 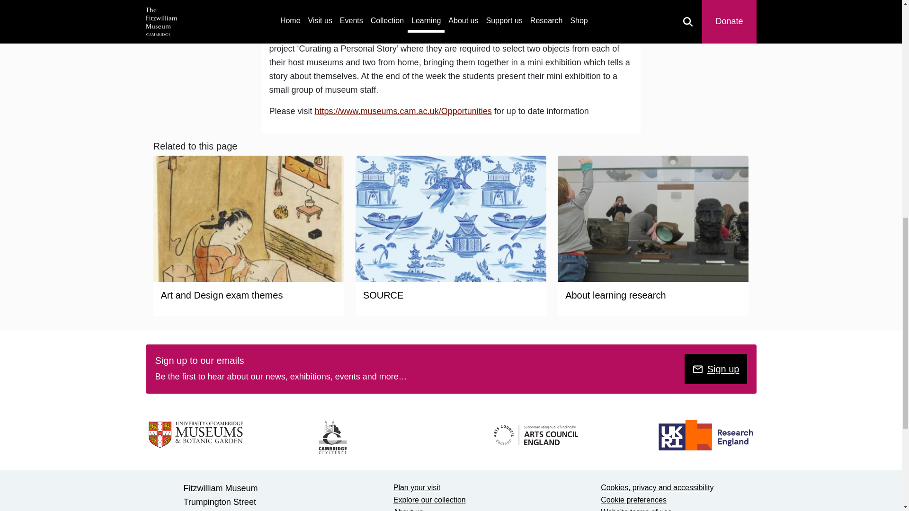 What do you see at coordinates (383, 295) in the screenshot?
I see `SOURCE` at bounding box center [383, 295].